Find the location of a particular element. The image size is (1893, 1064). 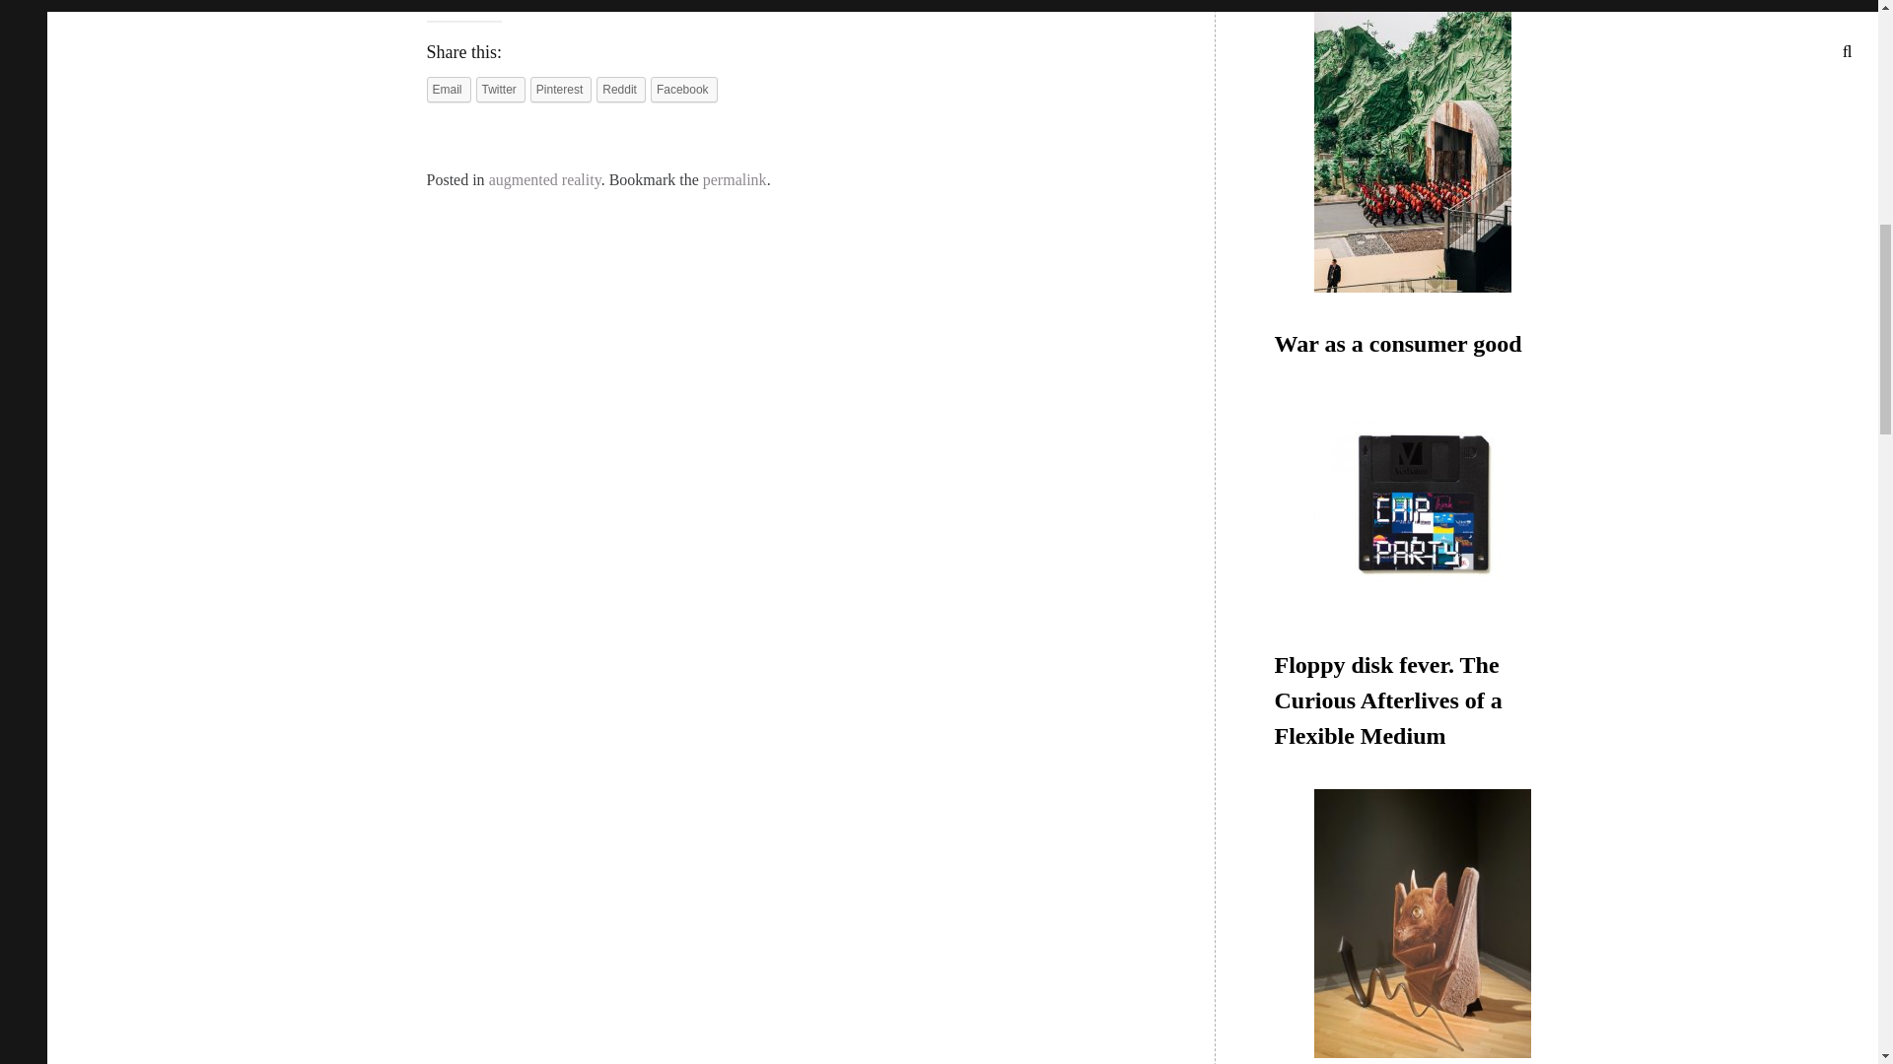

Reddit is located at coordinates (620, 89).